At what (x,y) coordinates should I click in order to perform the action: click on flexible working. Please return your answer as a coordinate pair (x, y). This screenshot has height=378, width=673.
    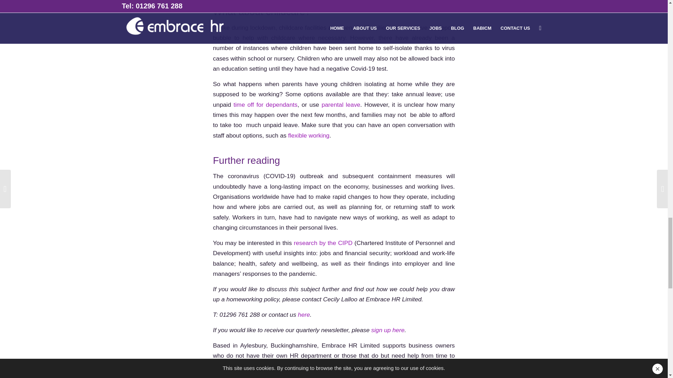
    Looking at the image, I should click on (308, 135).